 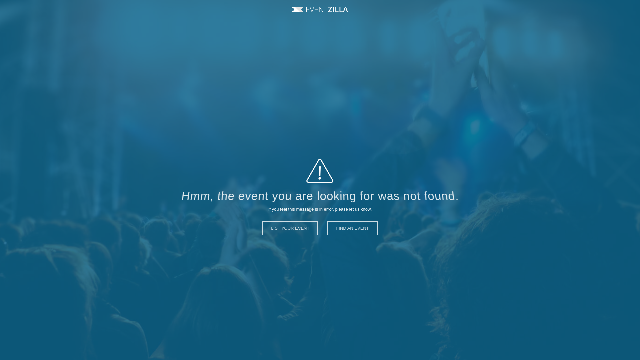 I want to click on LIST YOUR EVENT, so click(x=290, y=234).